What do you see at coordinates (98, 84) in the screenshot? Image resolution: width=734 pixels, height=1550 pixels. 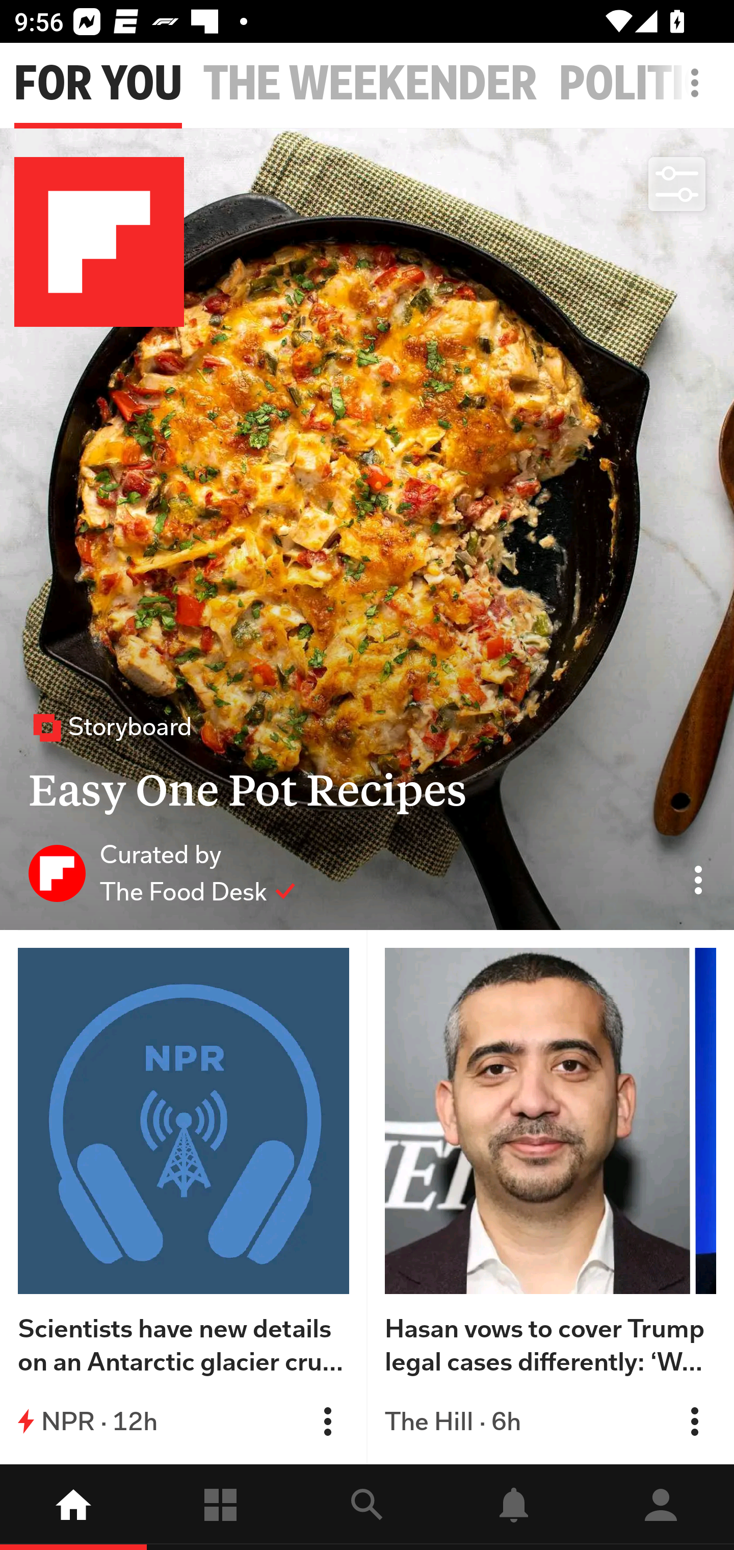 I see `FOR YOU` at bounding box center [98, 84].